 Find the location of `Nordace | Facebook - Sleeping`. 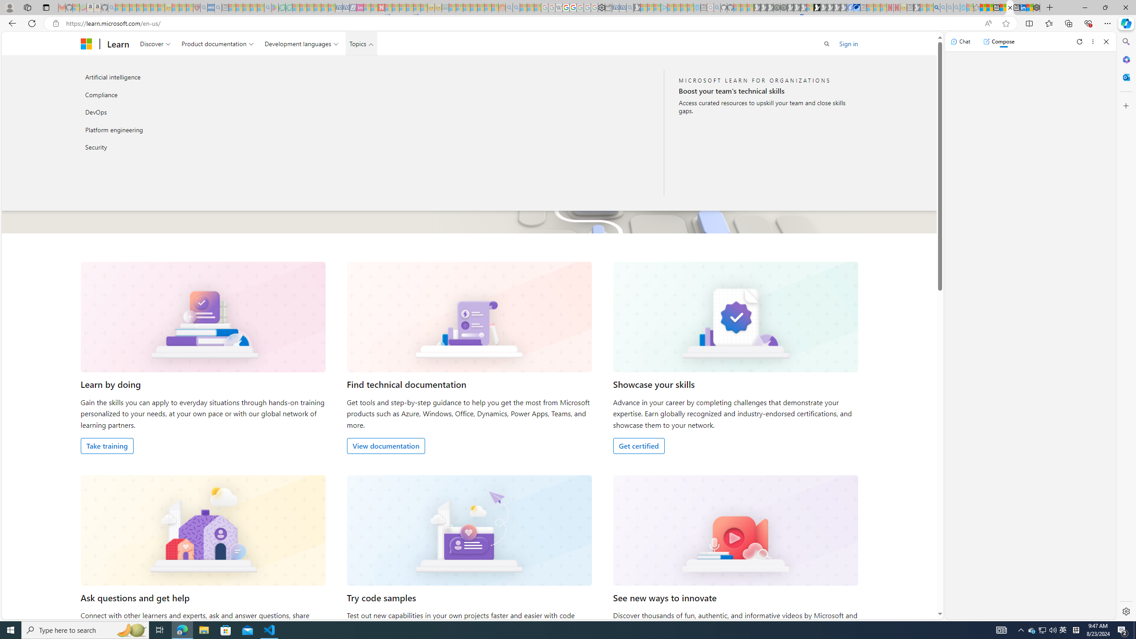

Nordace | Facebook - Sleeping is located at coordinates (850, 8).